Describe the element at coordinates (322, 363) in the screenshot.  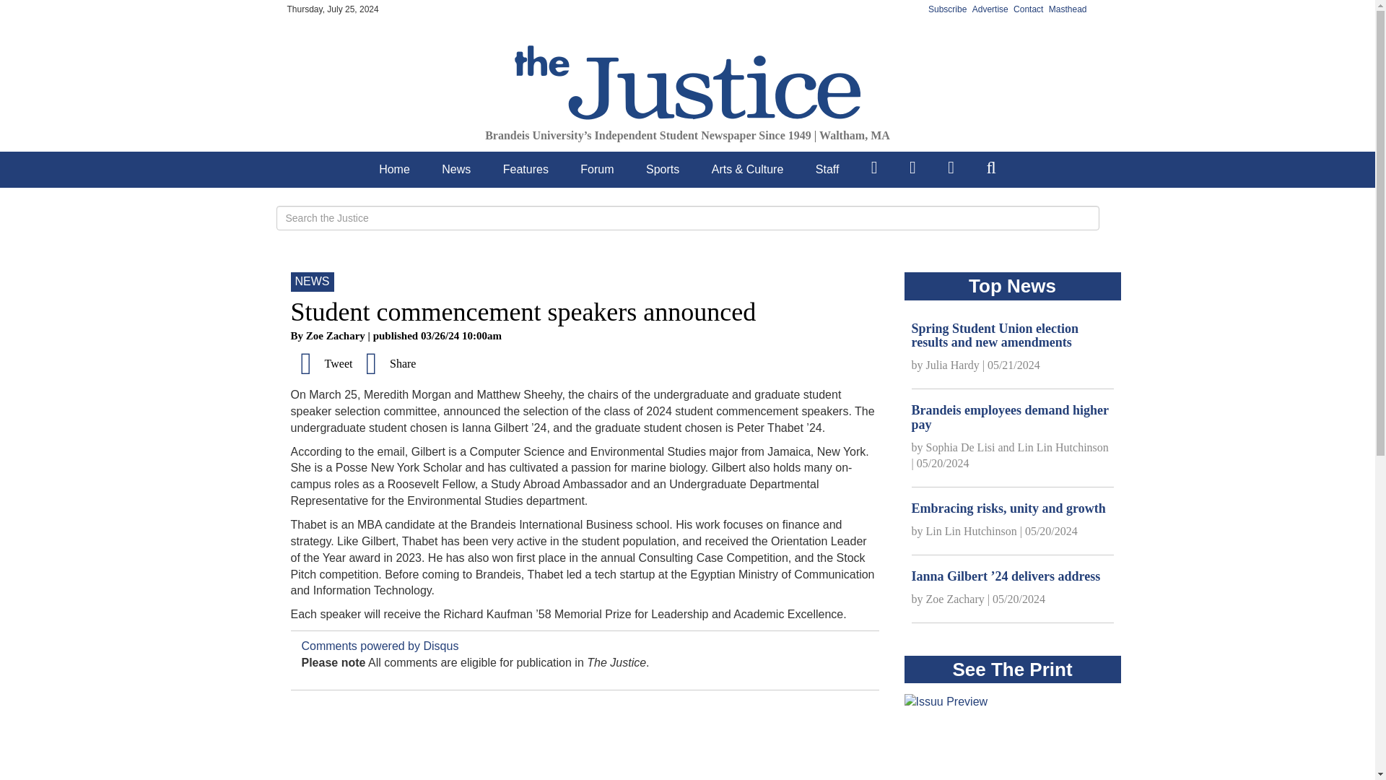
I see `Tweet` at that location.